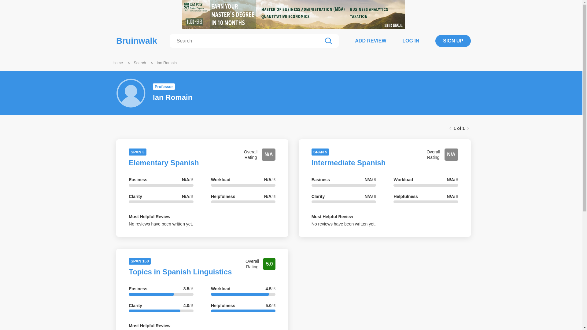 The image size is (587, 330). I want to click on Search, so click(140, 62).